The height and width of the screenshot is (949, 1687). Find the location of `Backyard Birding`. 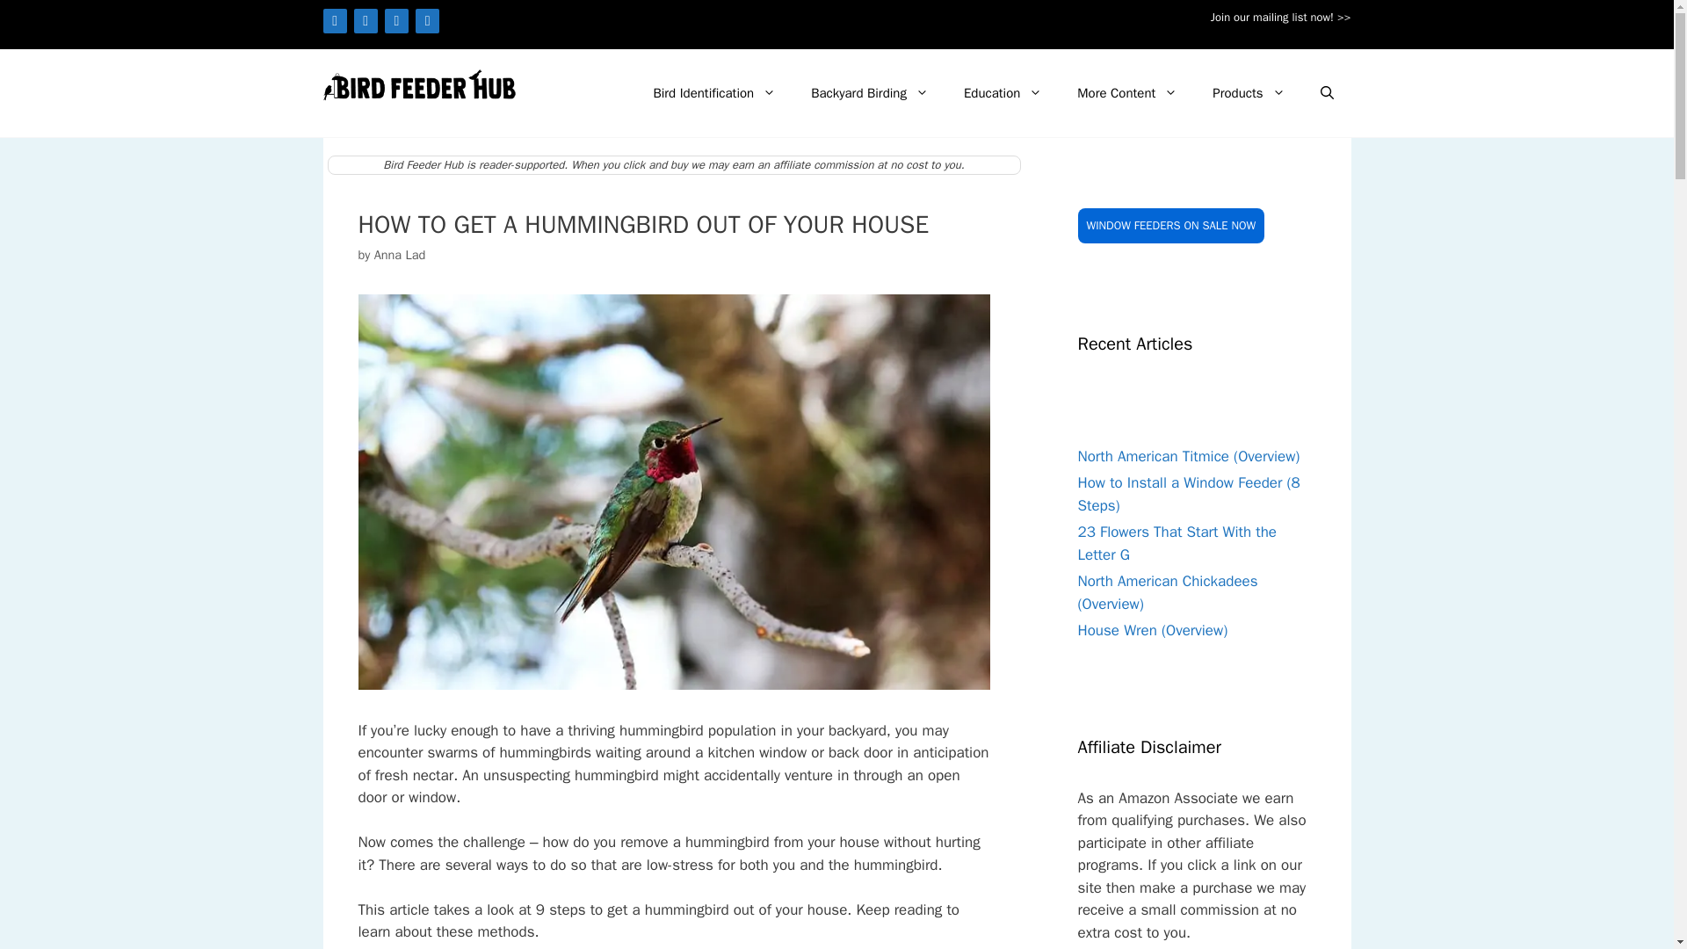

Backyard Birding is located at coordinates (870, 93).